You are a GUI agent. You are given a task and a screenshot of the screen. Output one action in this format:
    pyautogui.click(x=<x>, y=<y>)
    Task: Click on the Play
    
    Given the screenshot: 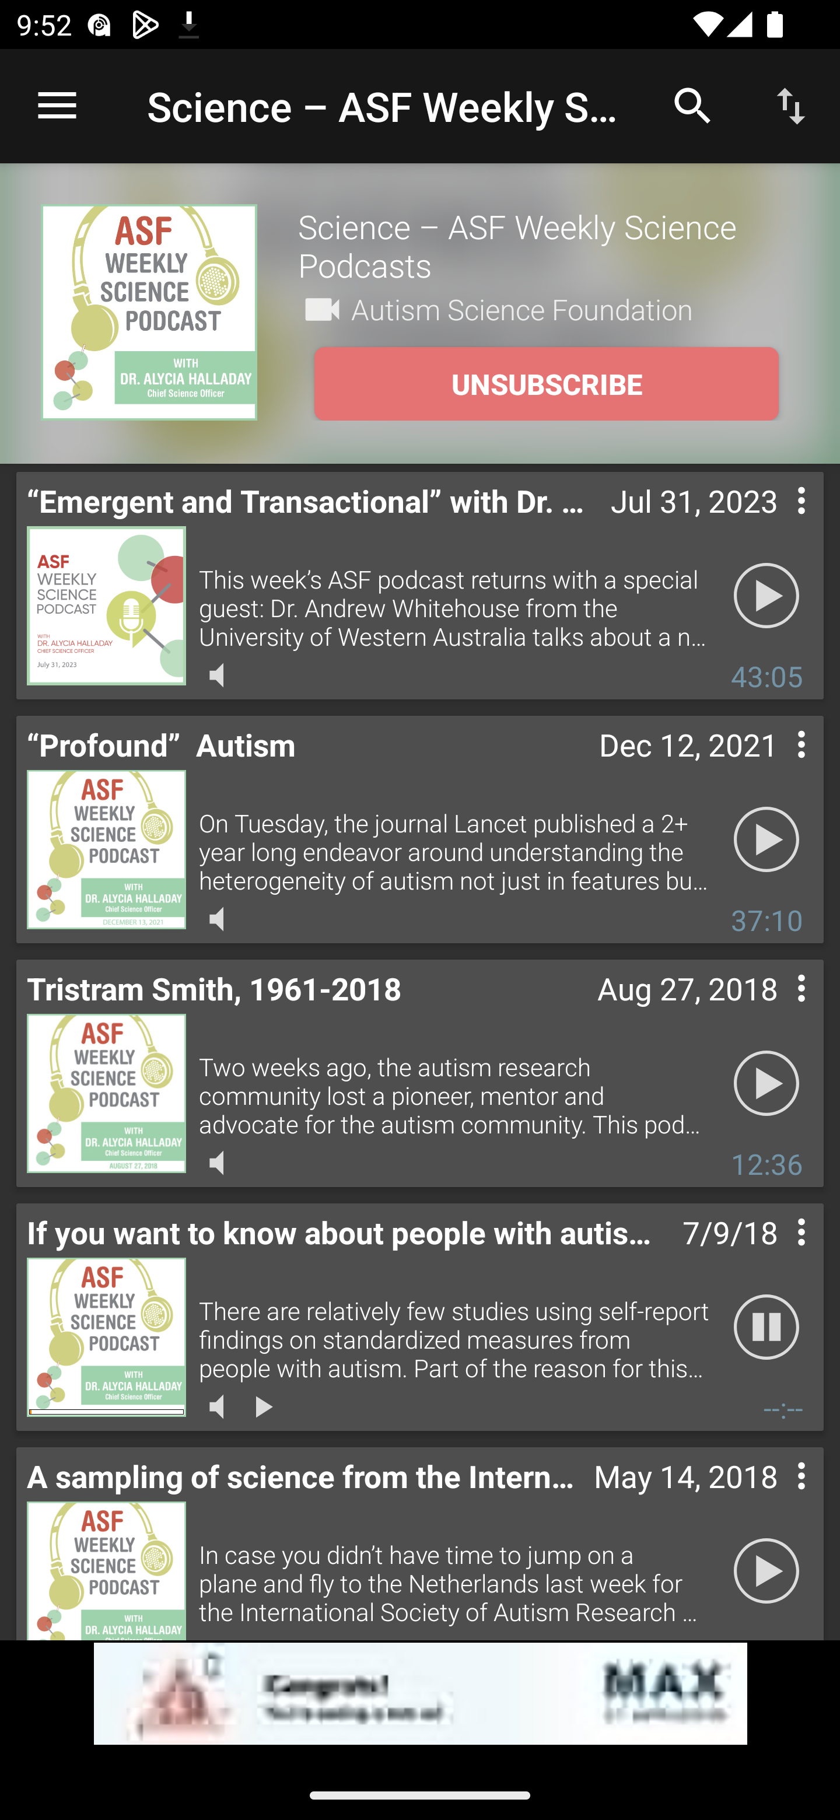 What is the action you would take?
    pyautogui.click(x=766, y=1571)
    